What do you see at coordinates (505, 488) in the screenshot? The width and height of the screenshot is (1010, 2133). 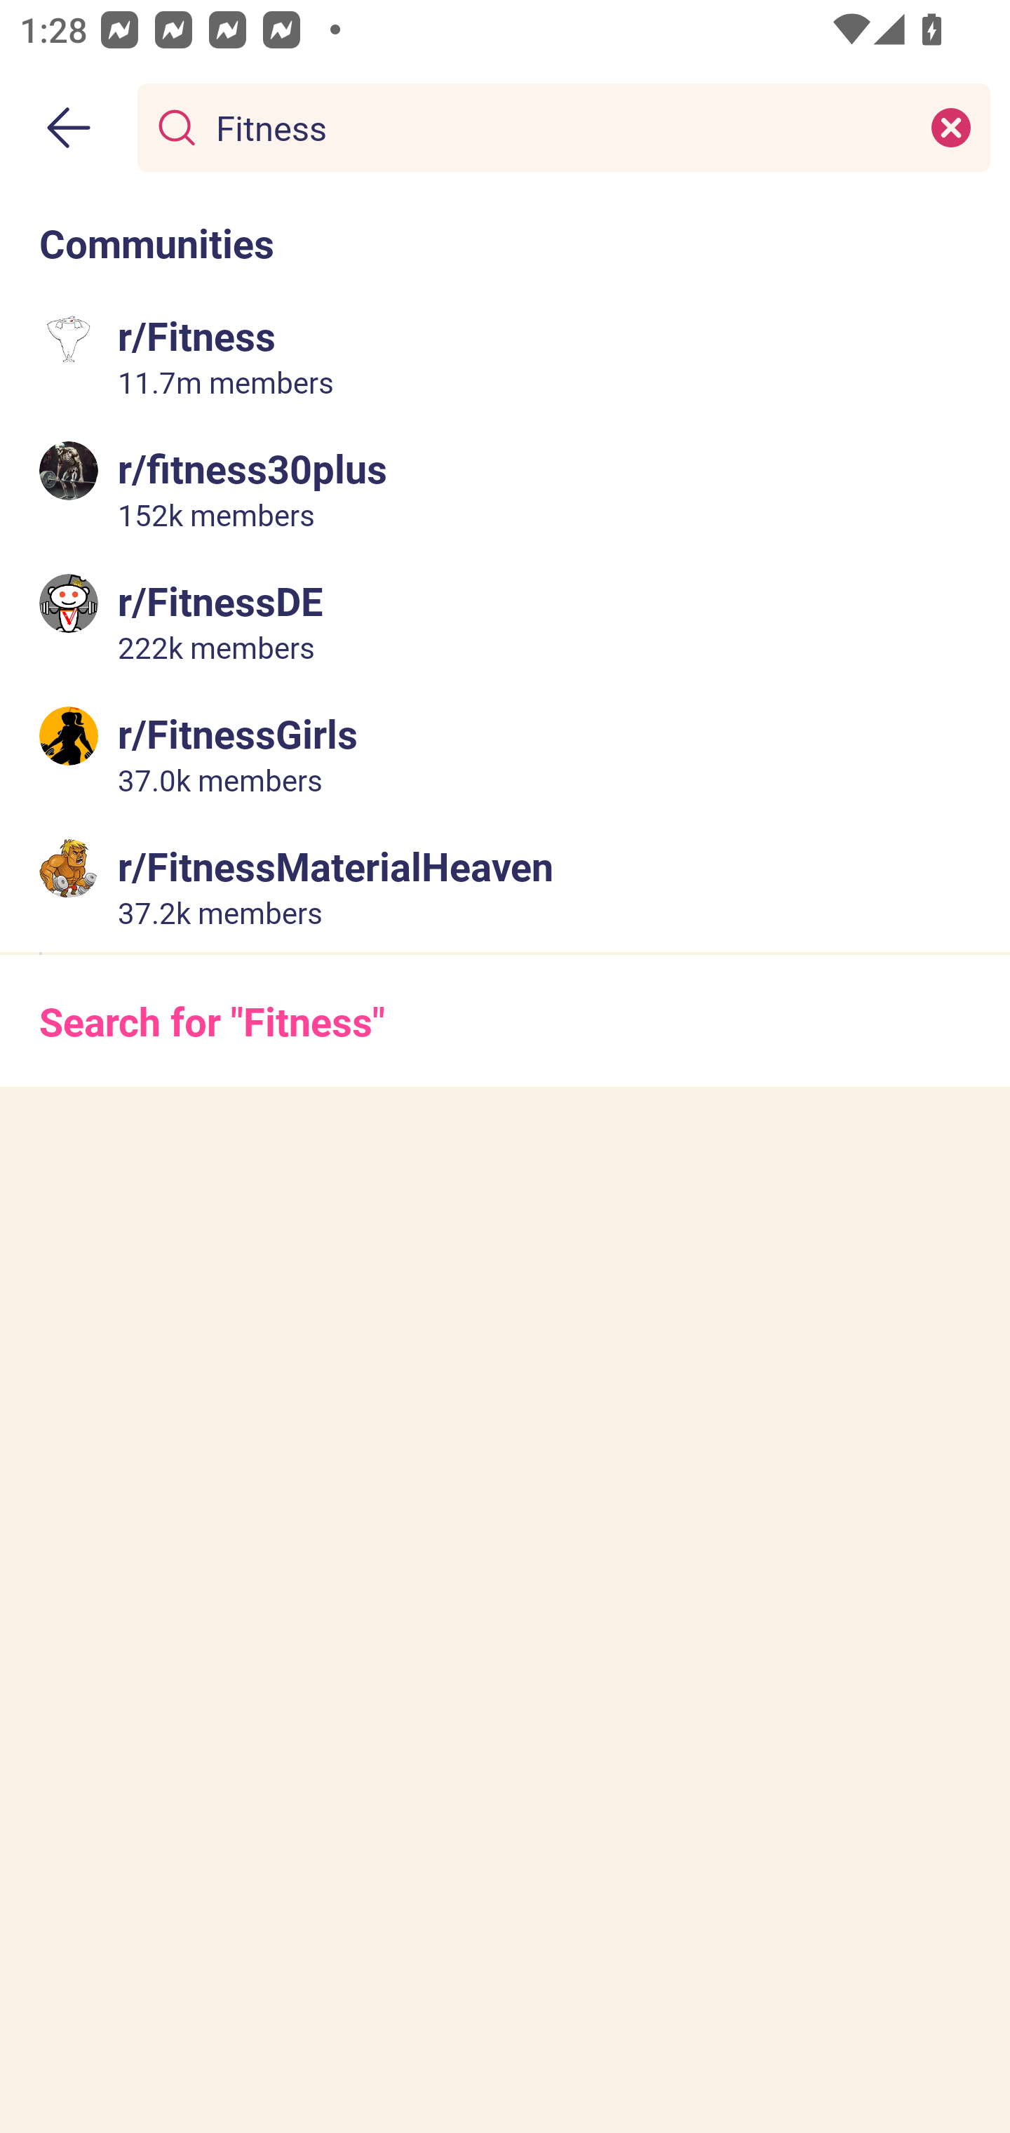 I see `r/fitness30plus 152k members 152 thousand members` at bounding box center [505, 488].